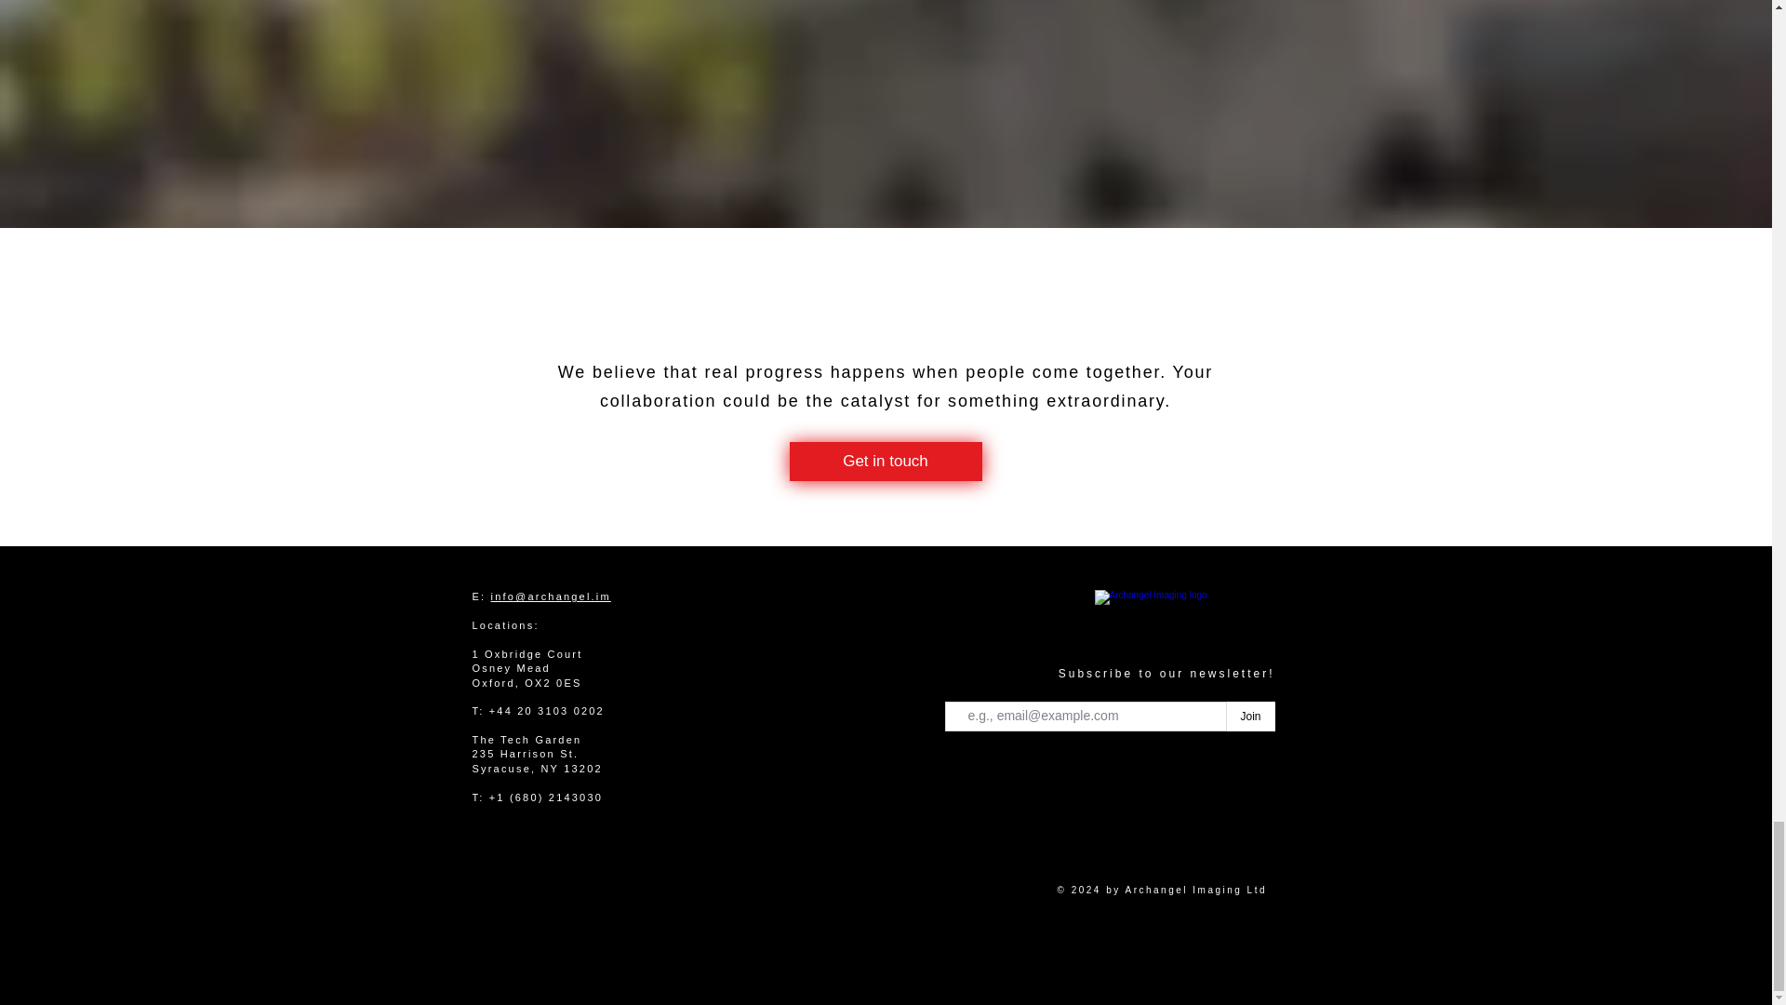 The width and height of the screenshot is (1786, 1005). What do you see at coordinates (885, 462) in the screenshot?
I see `Get in touch` at bounding box center [885, 462].